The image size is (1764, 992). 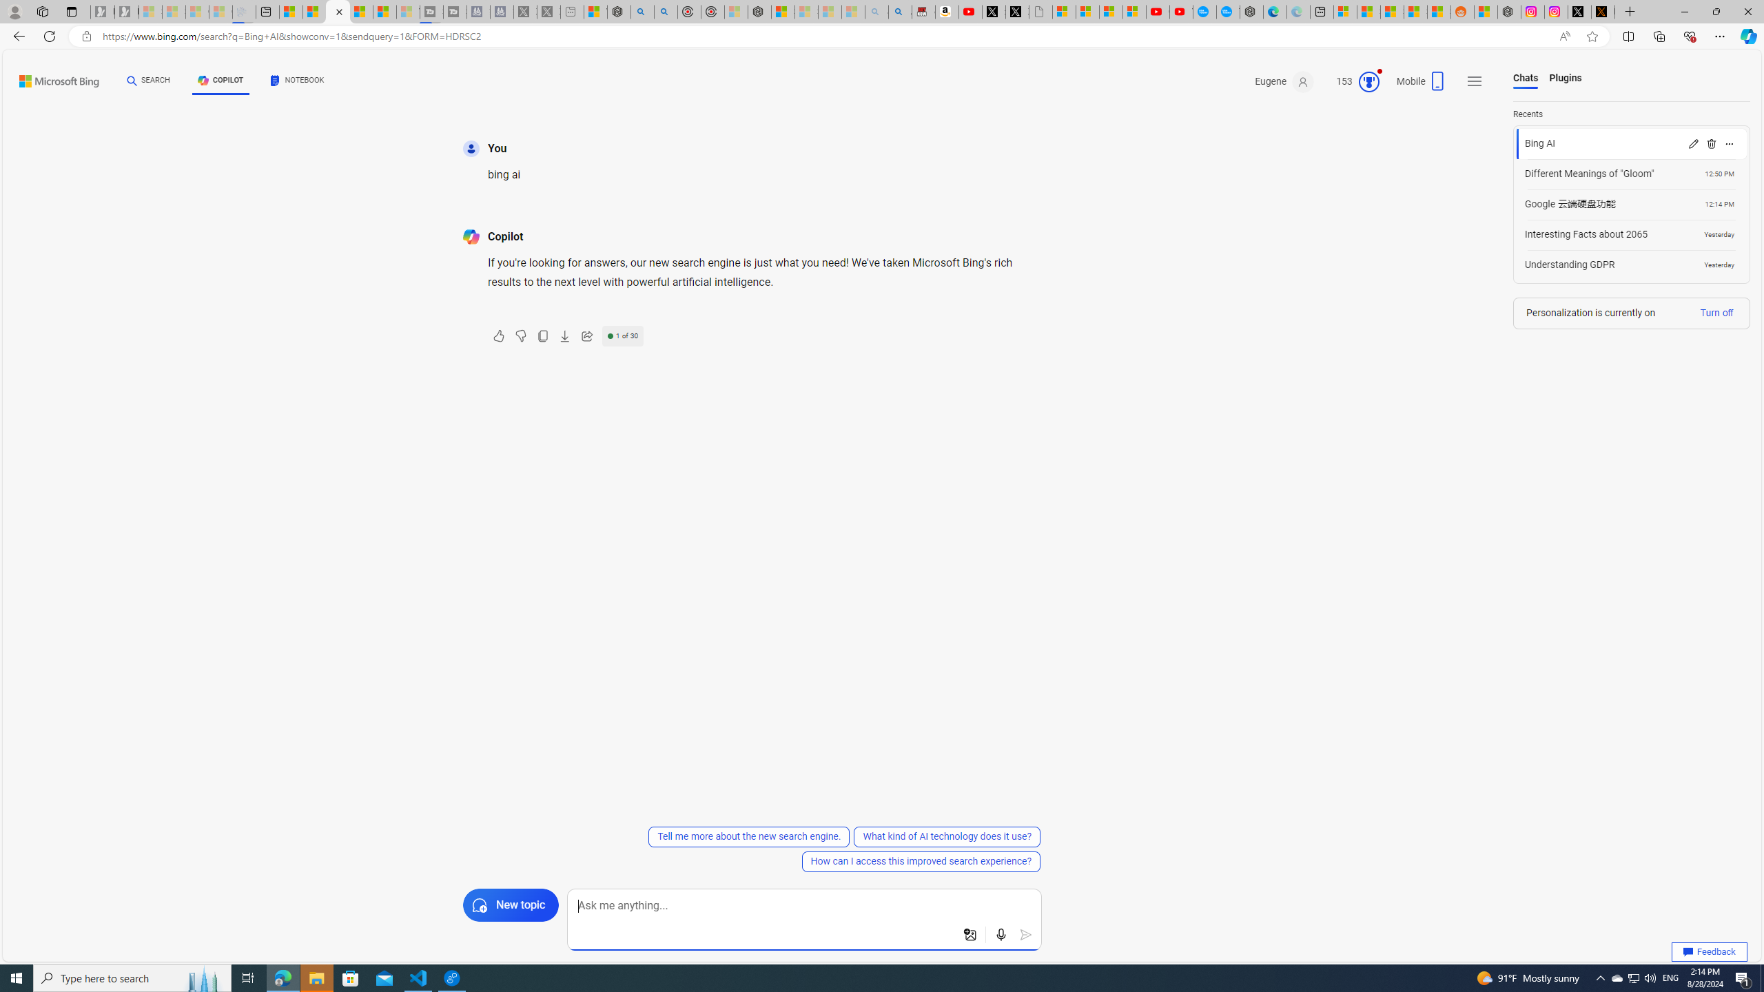 I want to click on Skip to content, so click(x=45, y=77).